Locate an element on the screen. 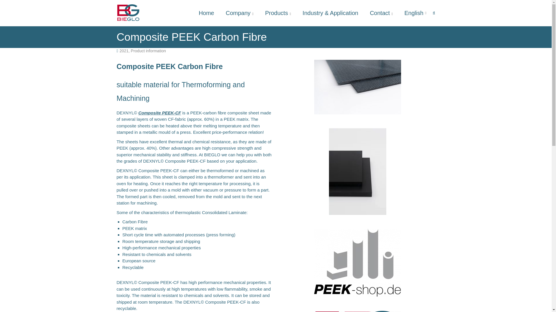  Products is located at coordinates (278, 13).